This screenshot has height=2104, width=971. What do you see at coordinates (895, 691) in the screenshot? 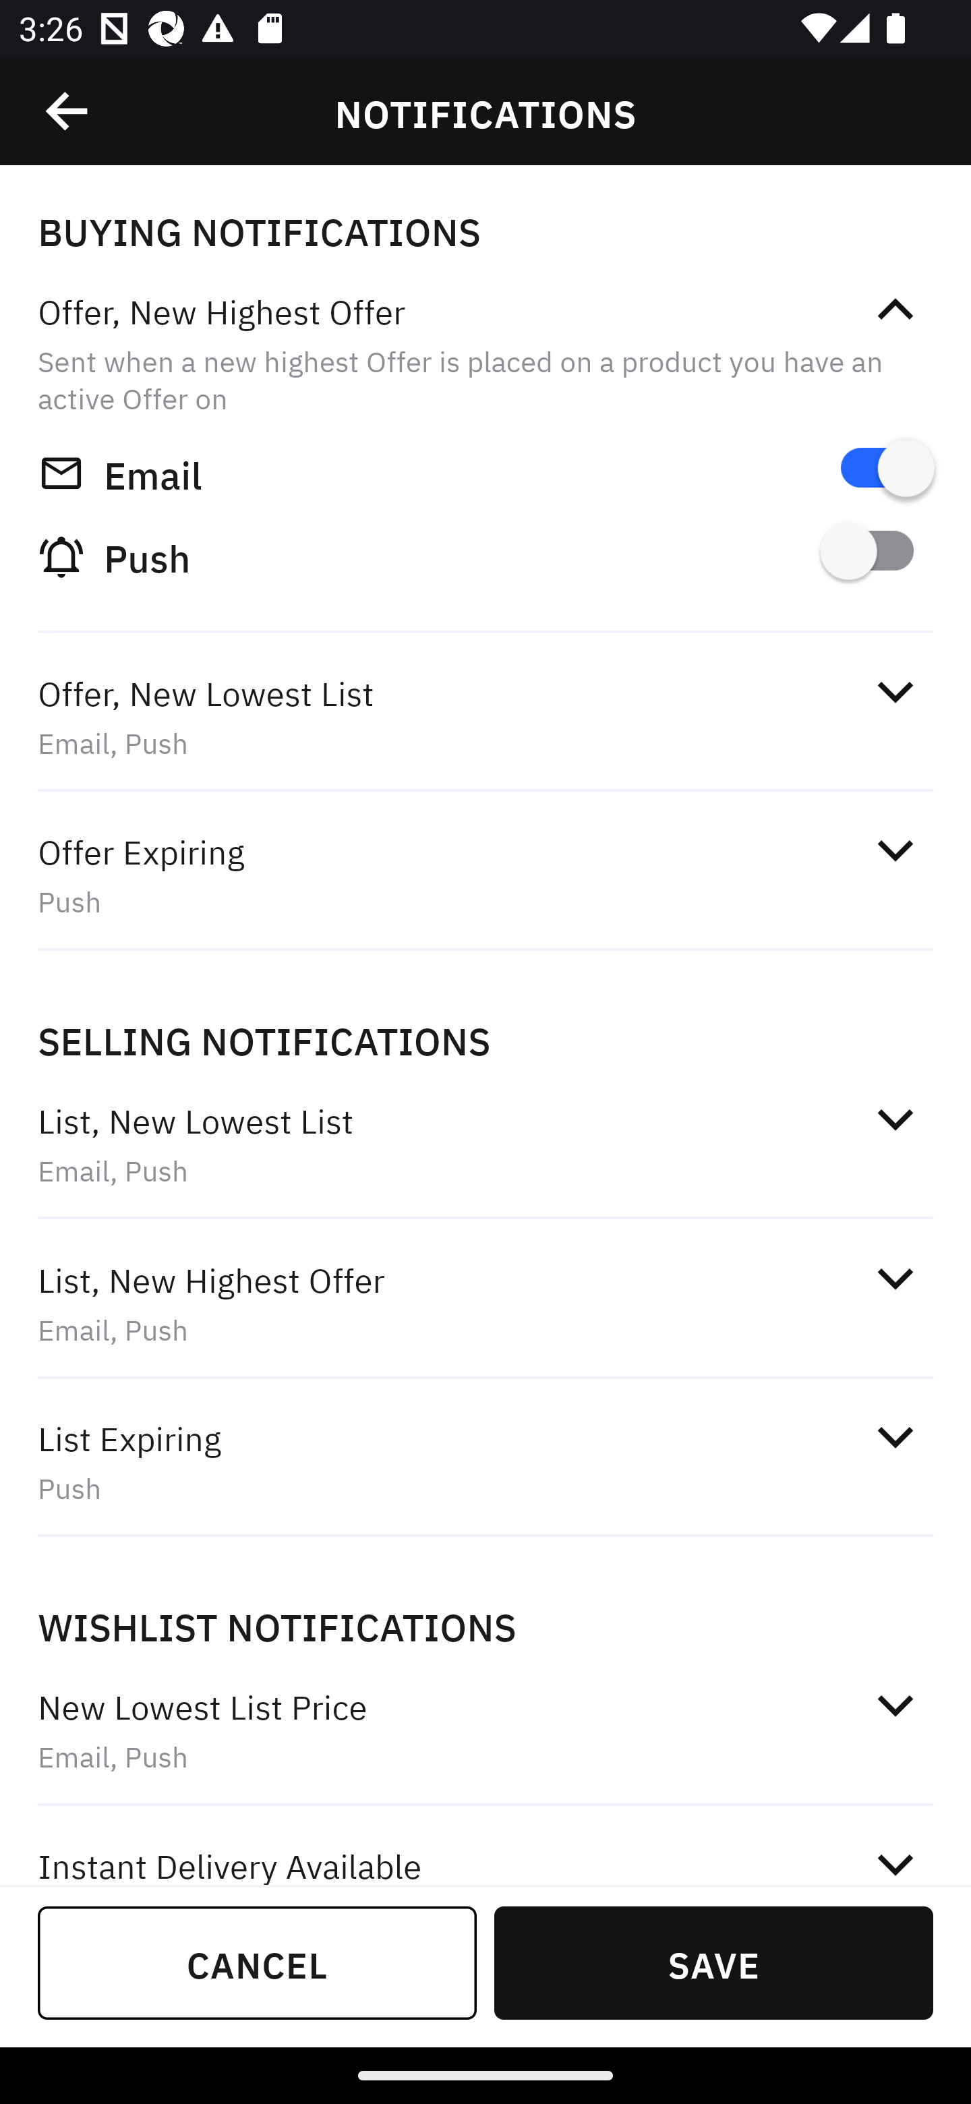
I see `` at bounding box center [895, 691].